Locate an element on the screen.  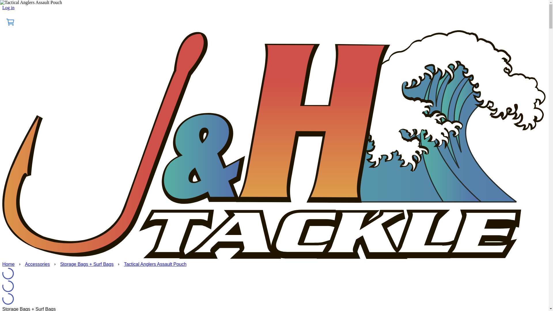
Log in is located at coordinates (8, 7).